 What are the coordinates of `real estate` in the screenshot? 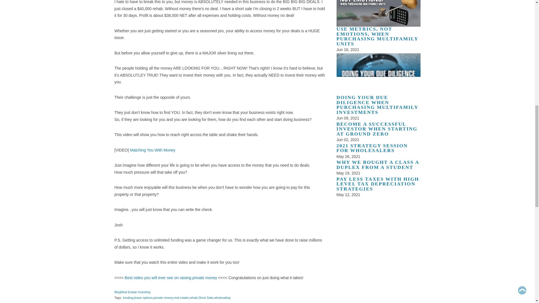 It's located at (181, 298).